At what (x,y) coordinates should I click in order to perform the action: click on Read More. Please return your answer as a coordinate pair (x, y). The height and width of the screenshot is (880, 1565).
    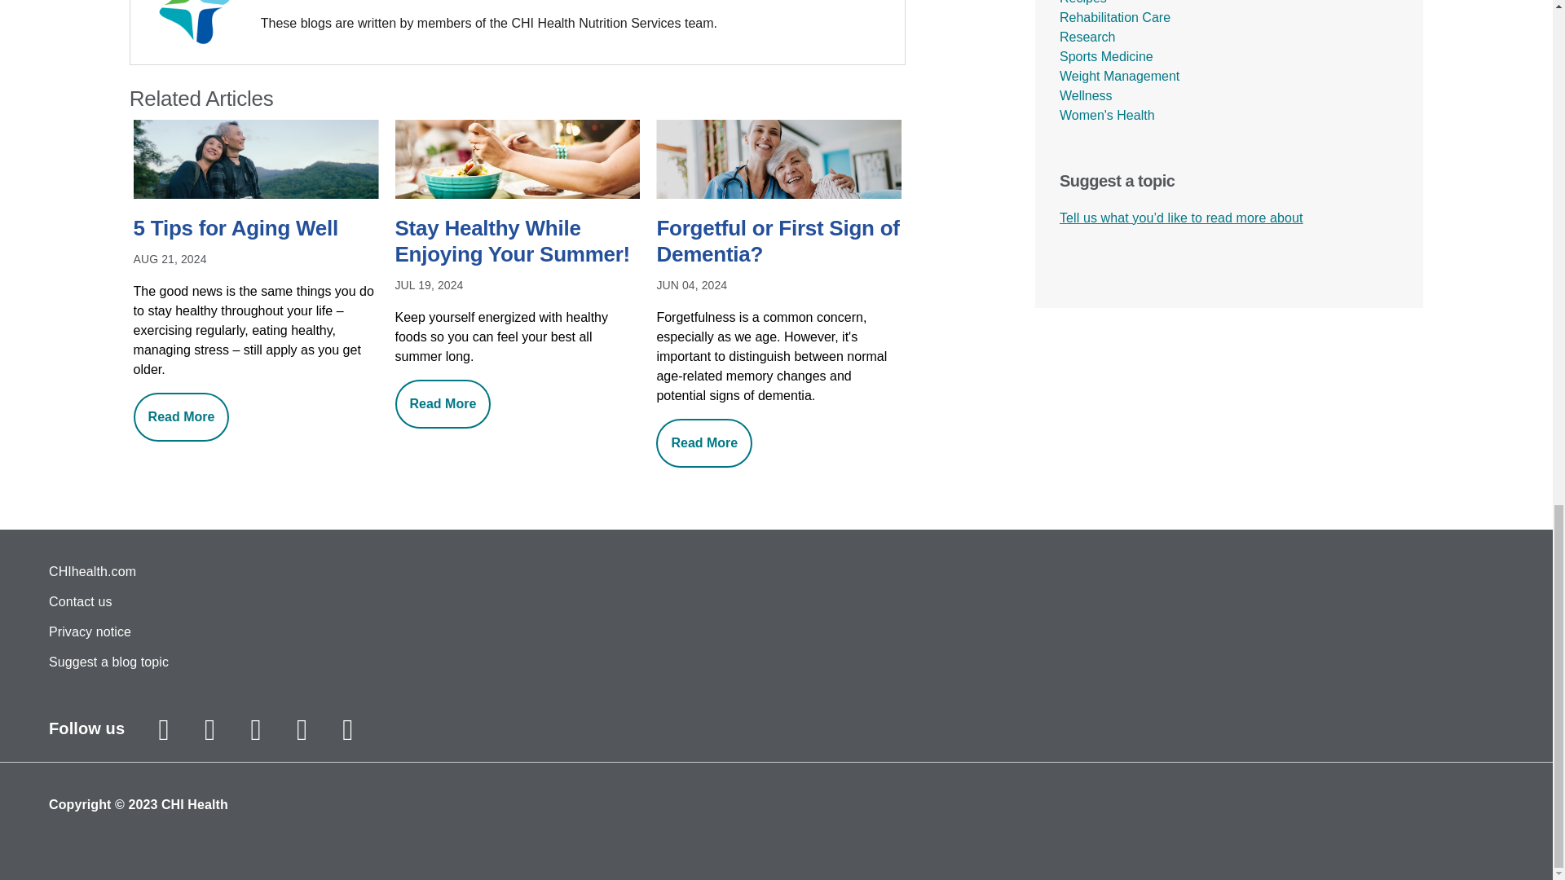
    Looking at the image, I should click on (443, 403).